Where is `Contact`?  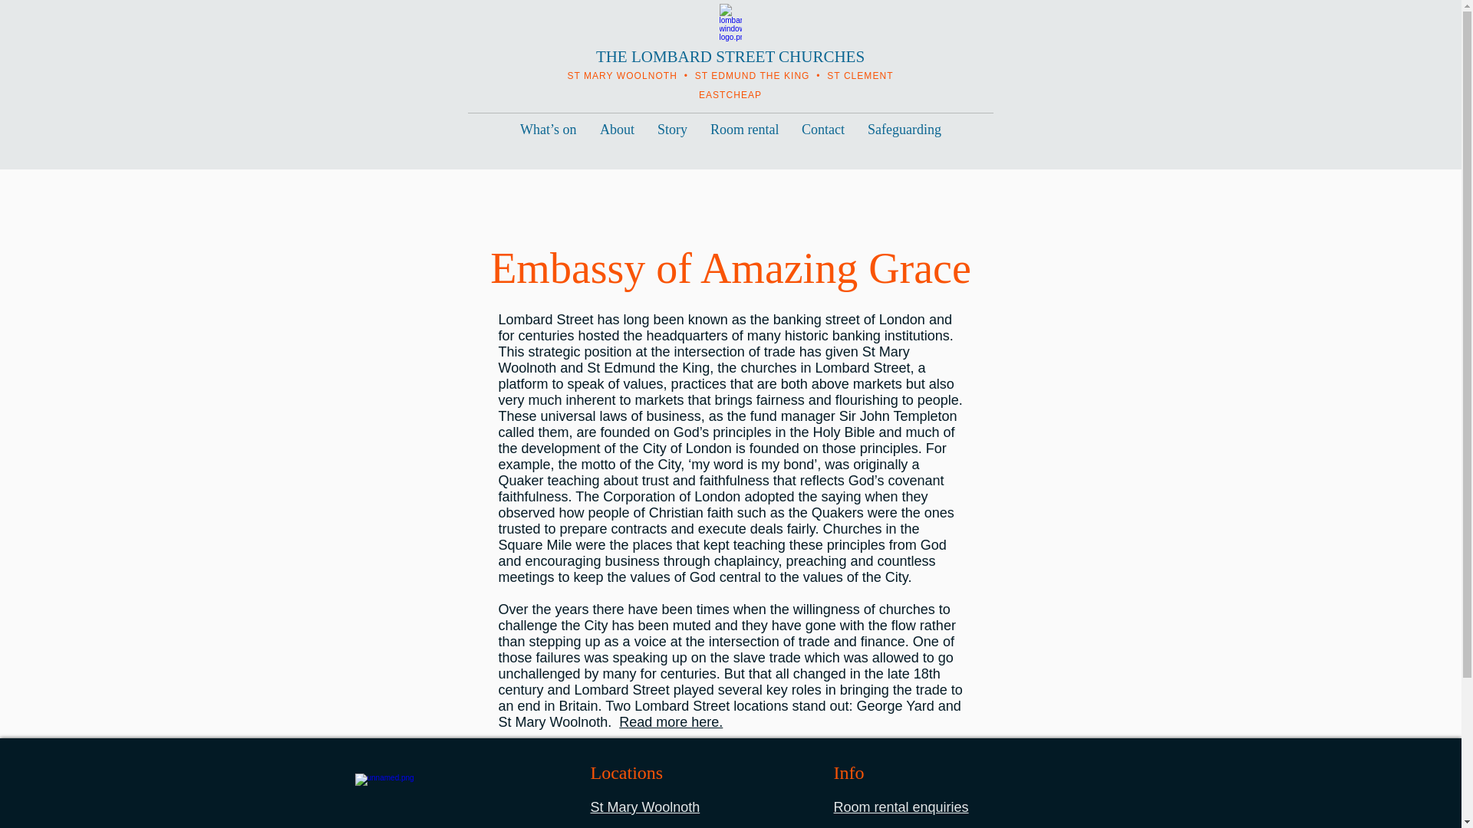
Contact is located at coordinates (822, 129).